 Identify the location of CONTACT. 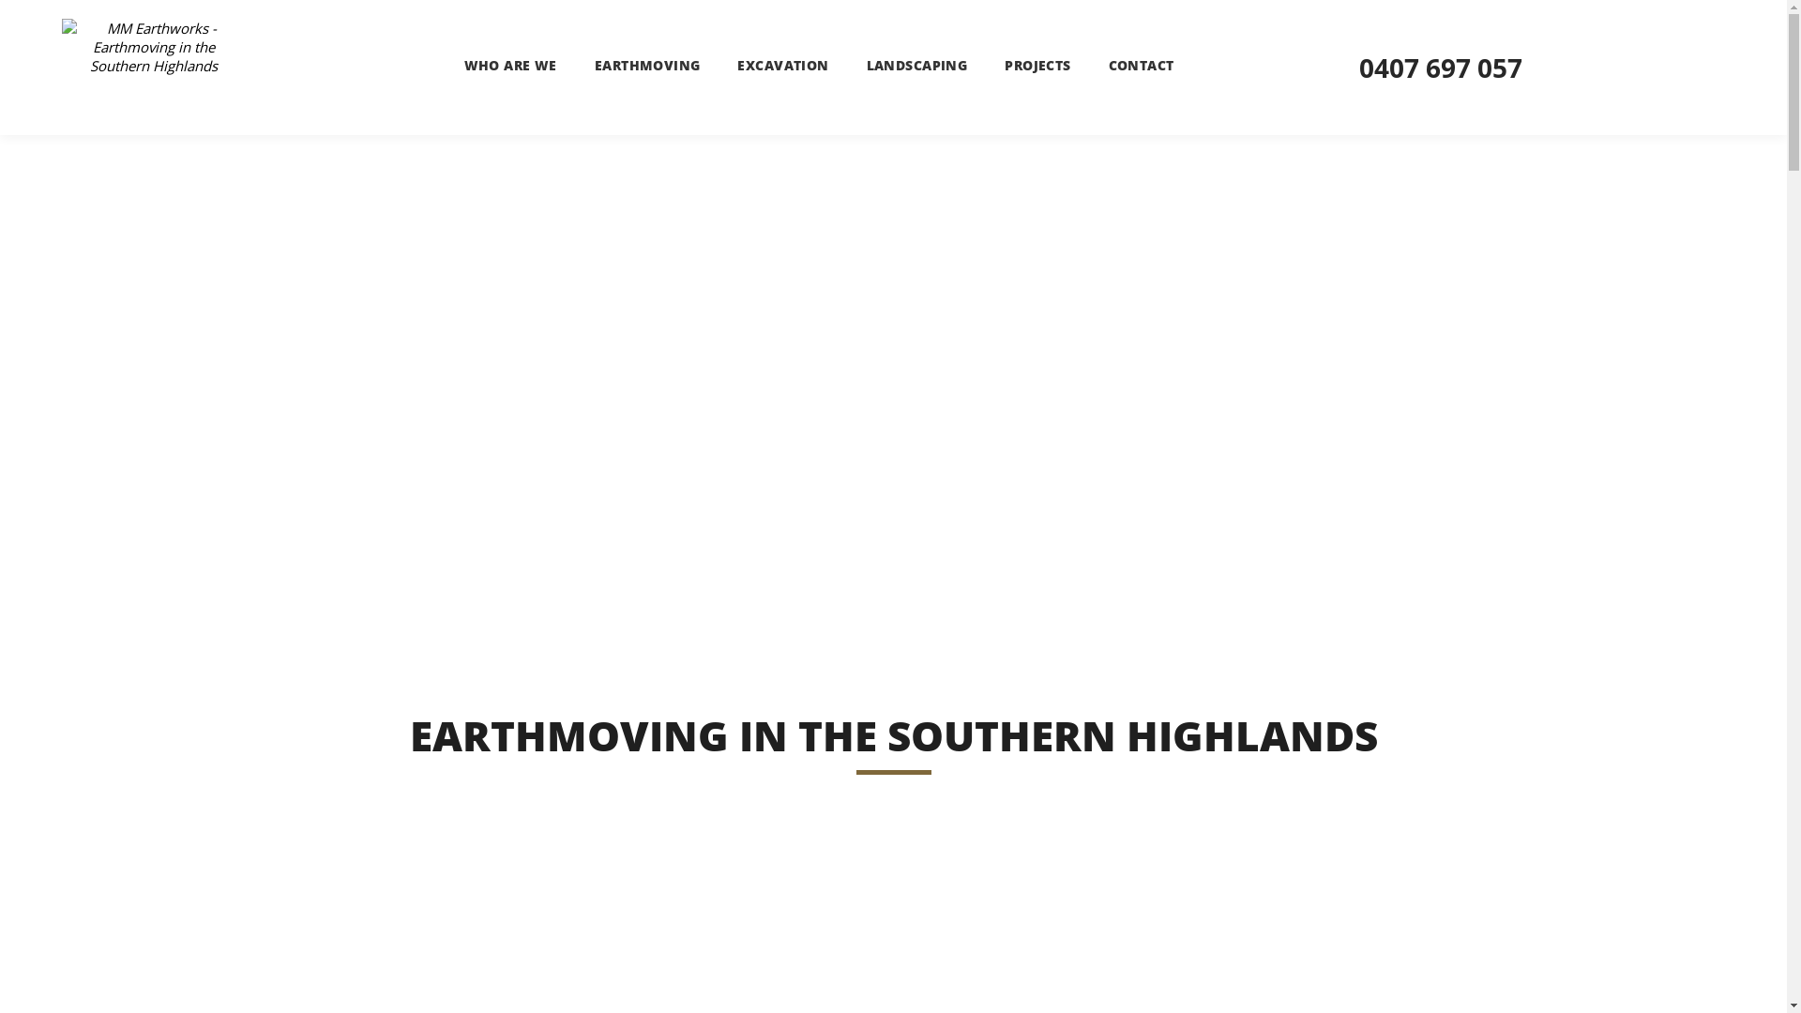
(1142, 66).